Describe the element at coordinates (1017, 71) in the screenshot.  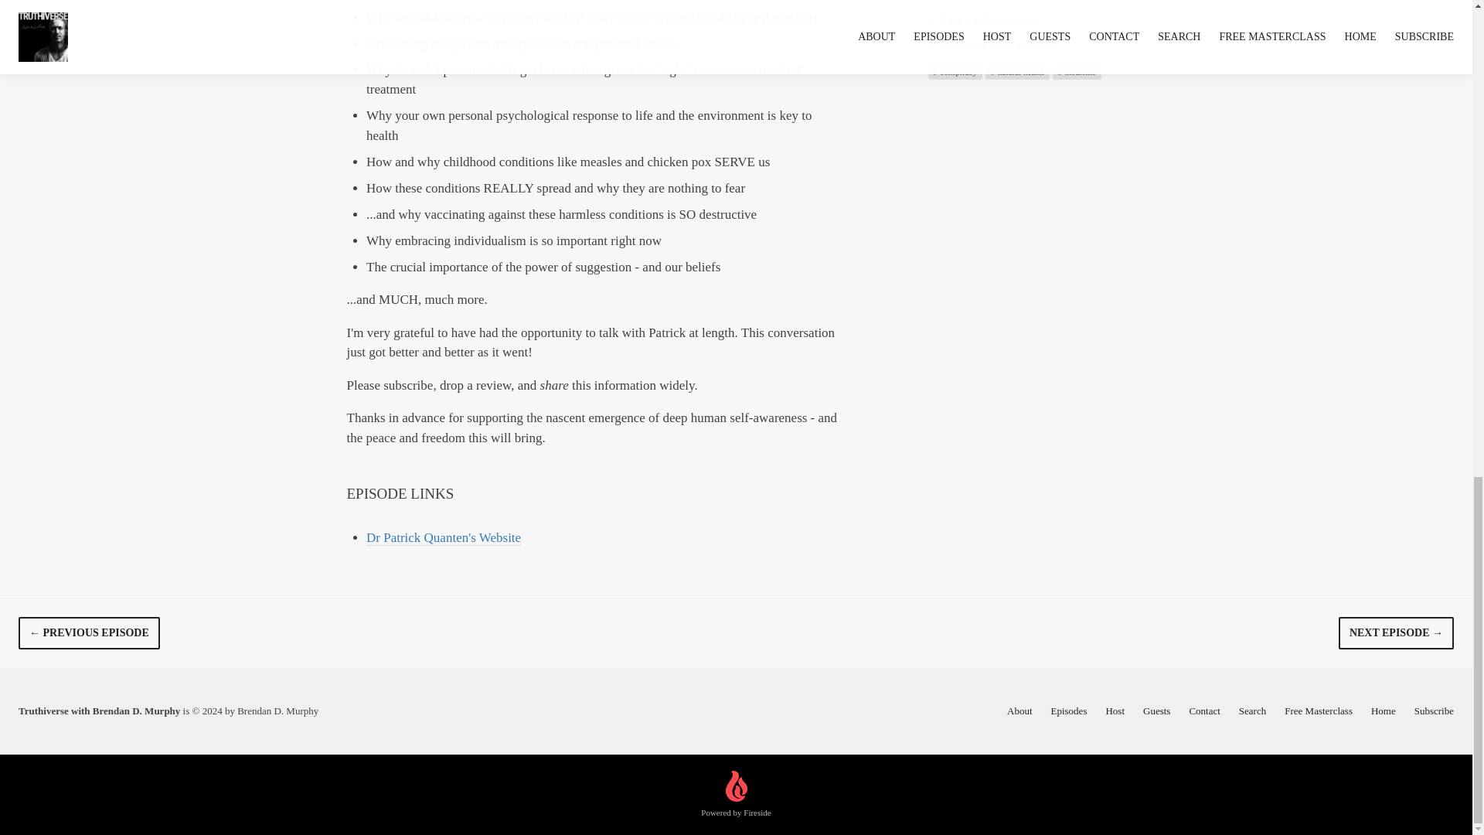
I see `natural health` at that location.